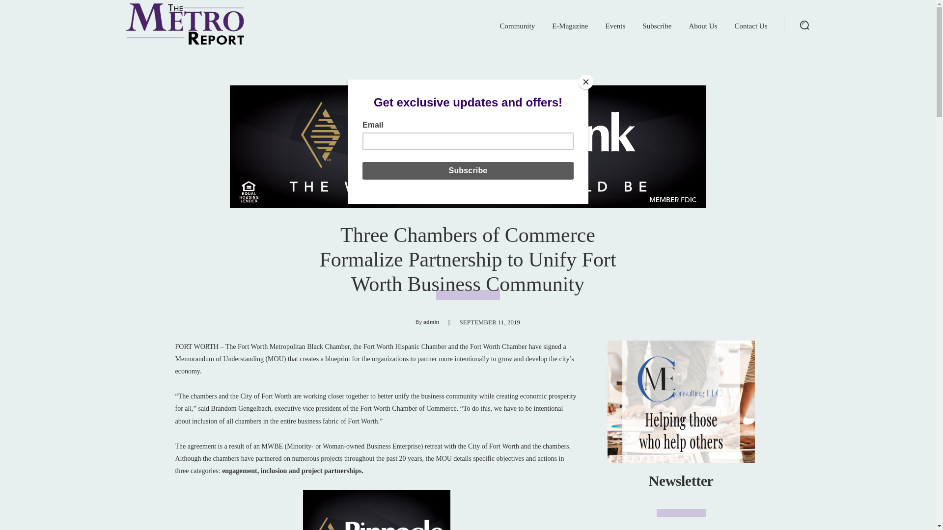 Image resolution: width=943 pixels, height=530 pixels. What do you see at coordinates (570, 26) in the screenshot?
I see `E-Magazine` at bounding box center [570, 26].